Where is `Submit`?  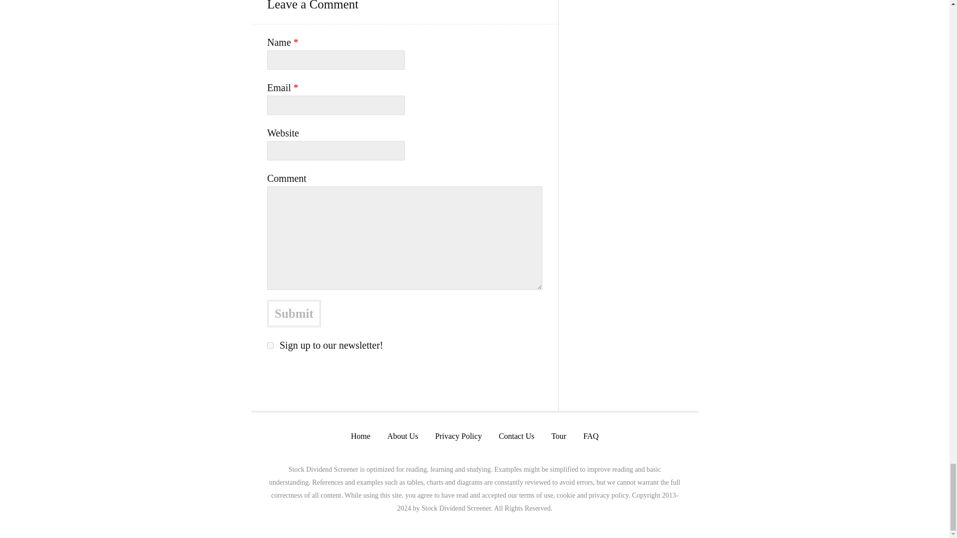 Submit is located at coordinates (294, 313).